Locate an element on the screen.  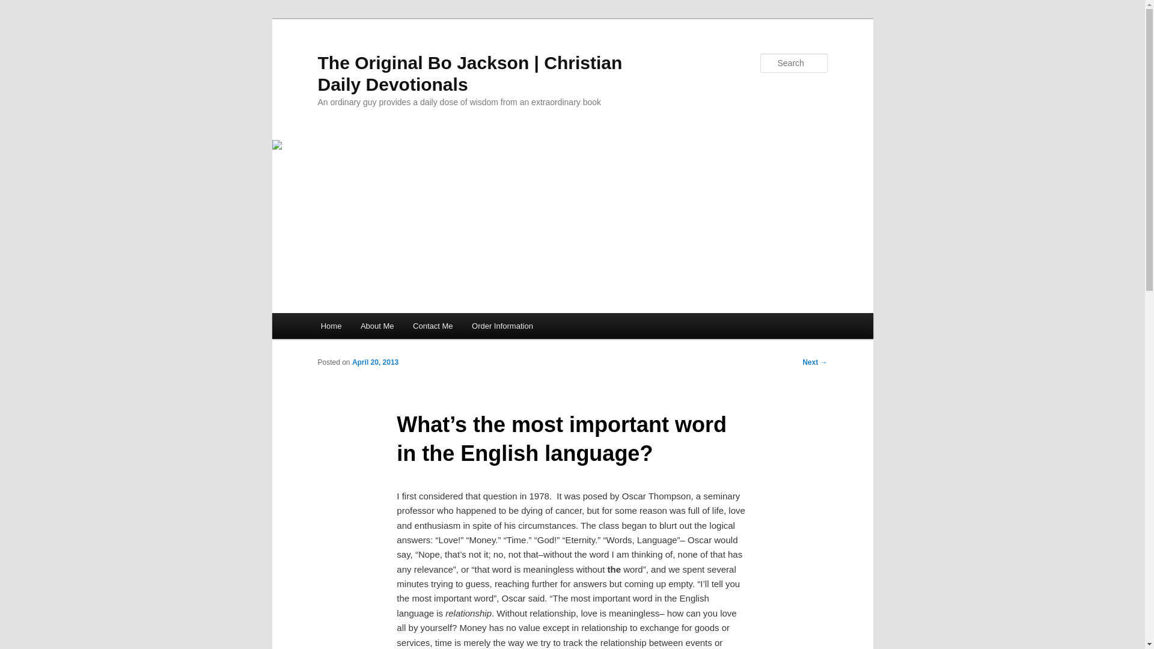
1:44 pm is located at coordinates (375, 362).